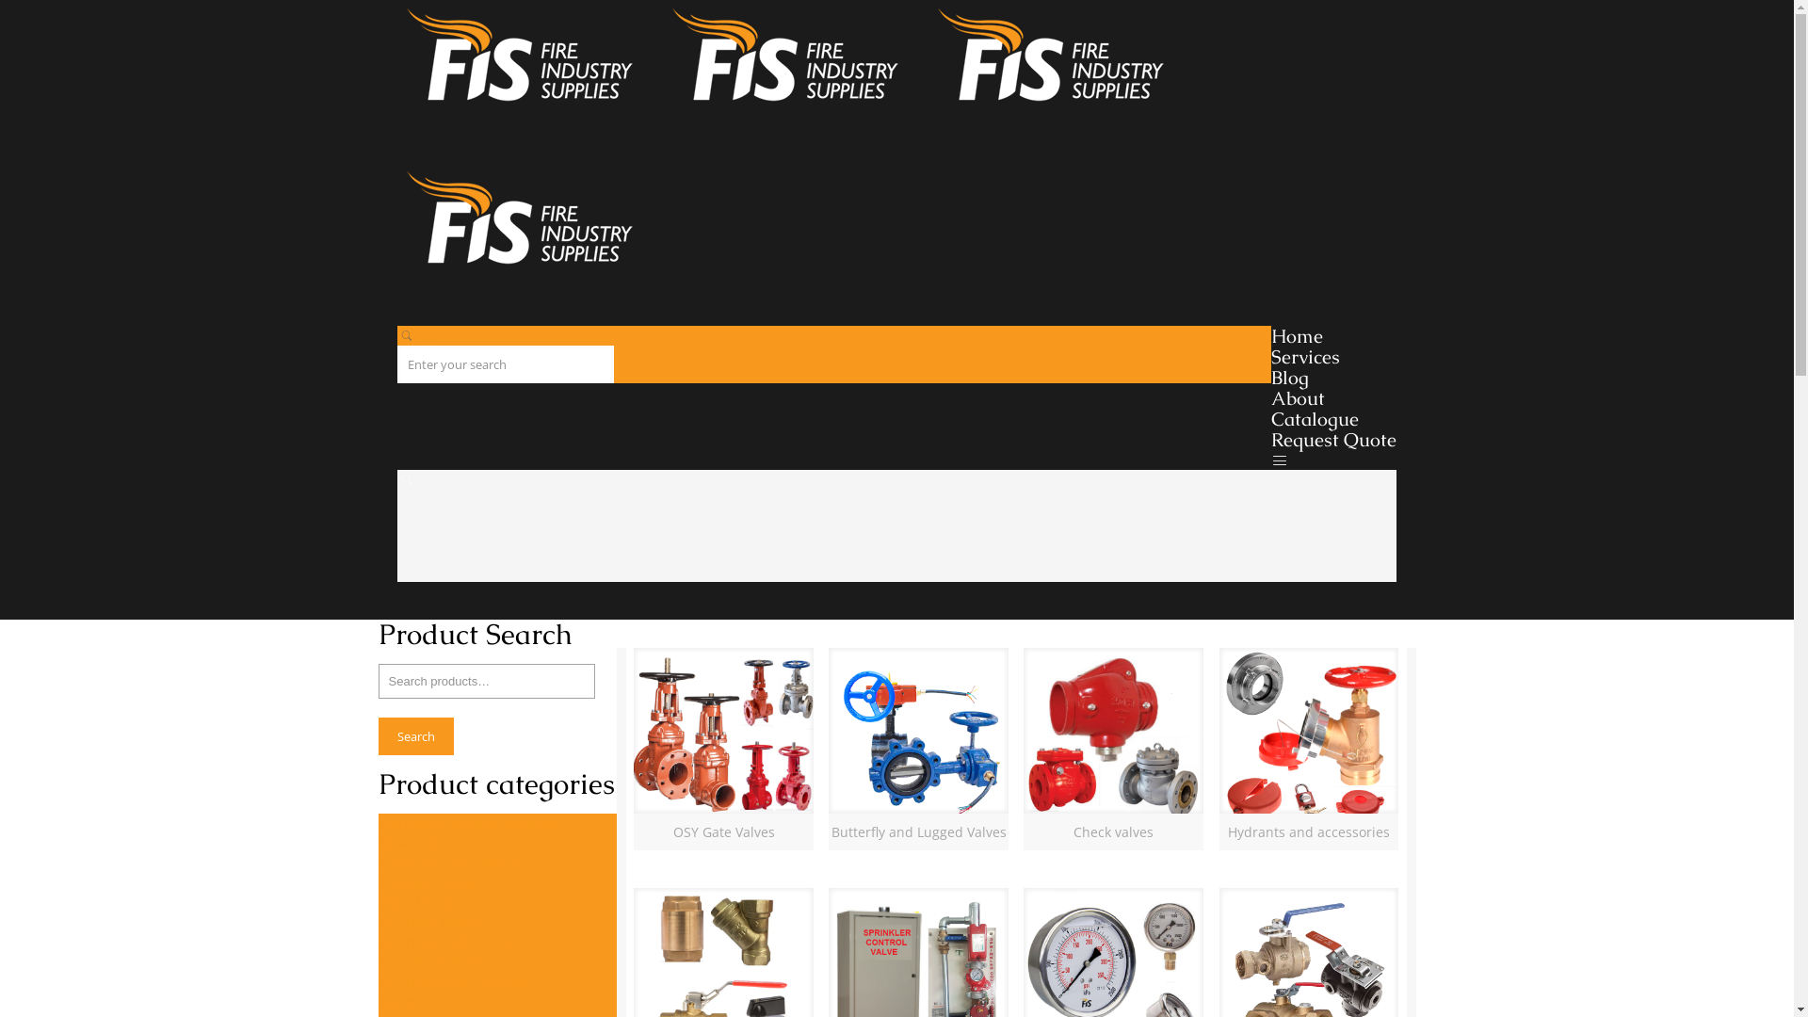 Image resolution: width=1808 pixels, height=1017 pixels. What do you see at coordinates (1305, 356) in the screenshot?
I see `Services` at bounding box center [1305, 356].